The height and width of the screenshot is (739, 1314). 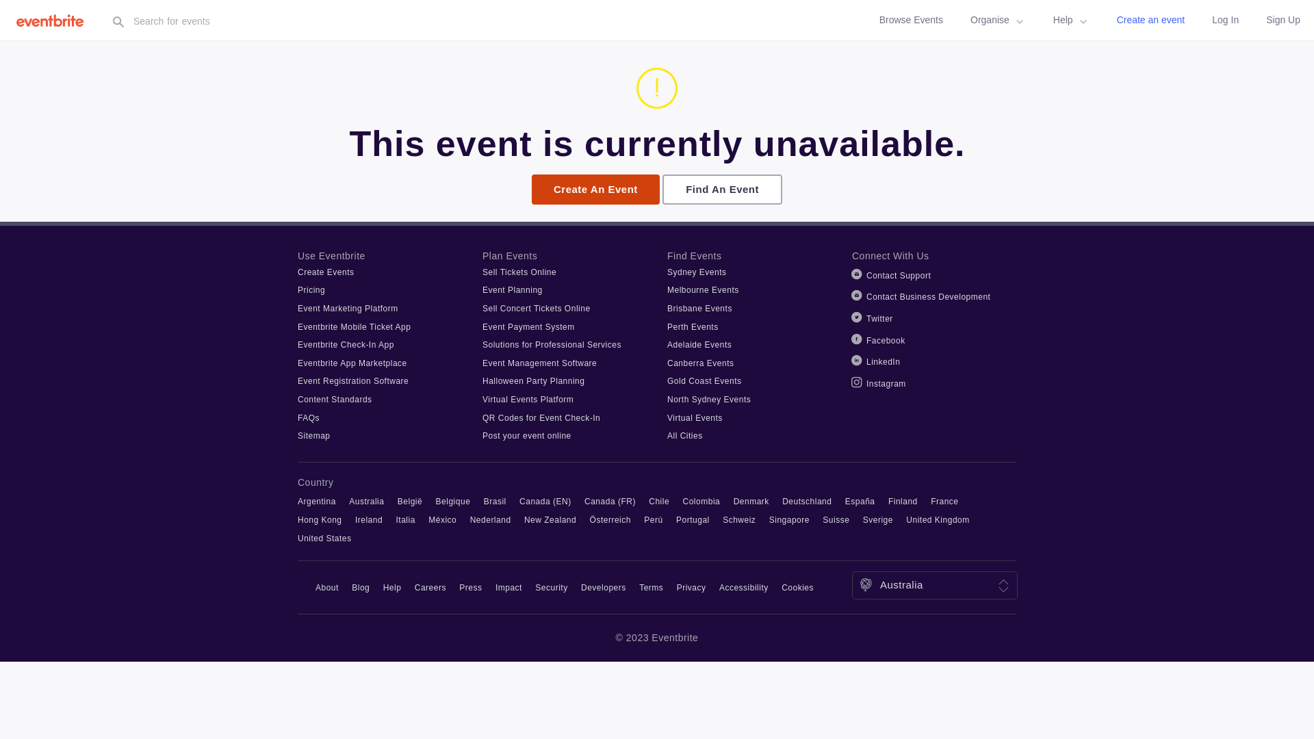 What do you see at coordinates (899, 276) in the screenshot?
I see `Contact Support` at bounding box center [899, 276].